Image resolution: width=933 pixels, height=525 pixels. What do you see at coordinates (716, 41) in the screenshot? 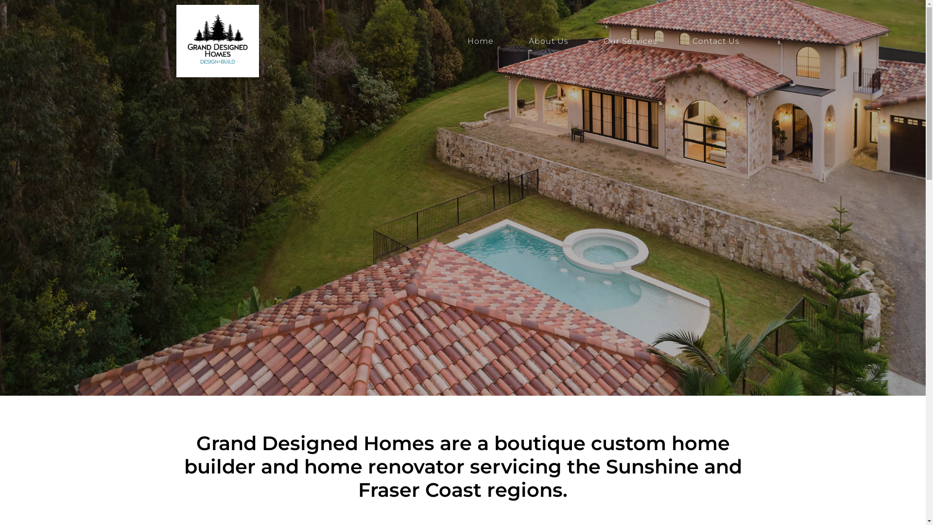
I see `Contact Us` at bounding box center [716, 41].